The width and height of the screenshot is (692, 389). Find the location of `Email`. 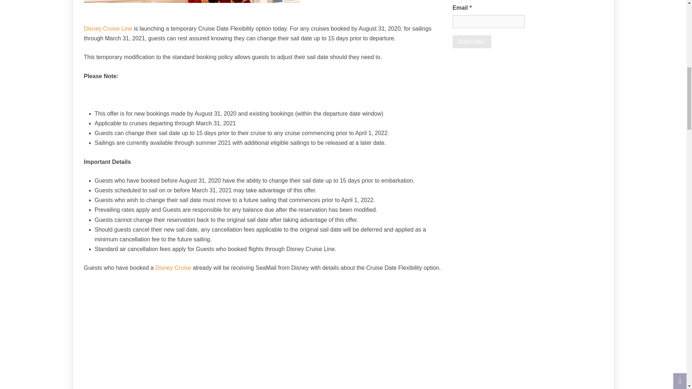

Email is located at coordinates (488, 22).